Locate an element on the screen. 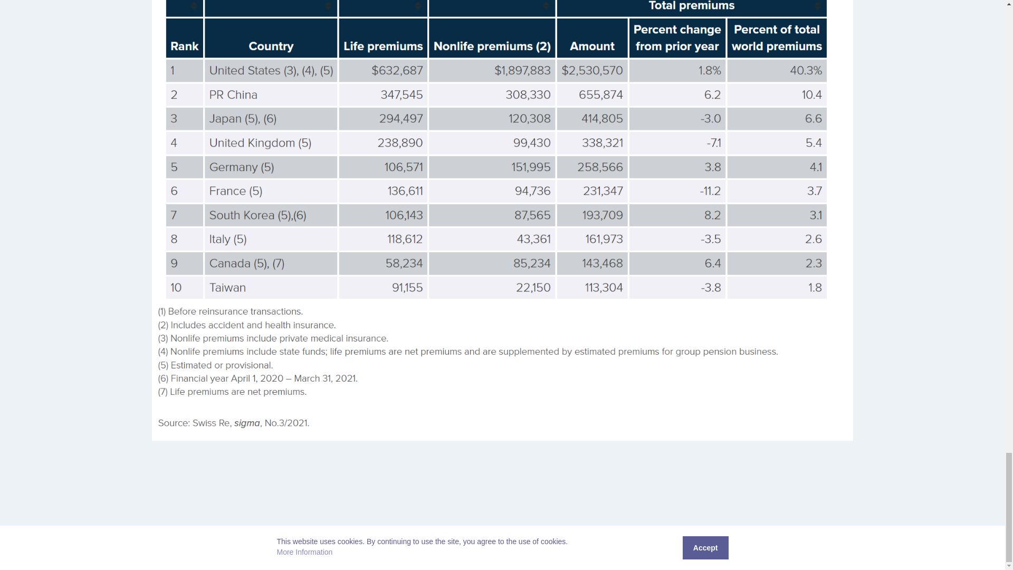  Privacy Policy is located at coordinates (943, 554).